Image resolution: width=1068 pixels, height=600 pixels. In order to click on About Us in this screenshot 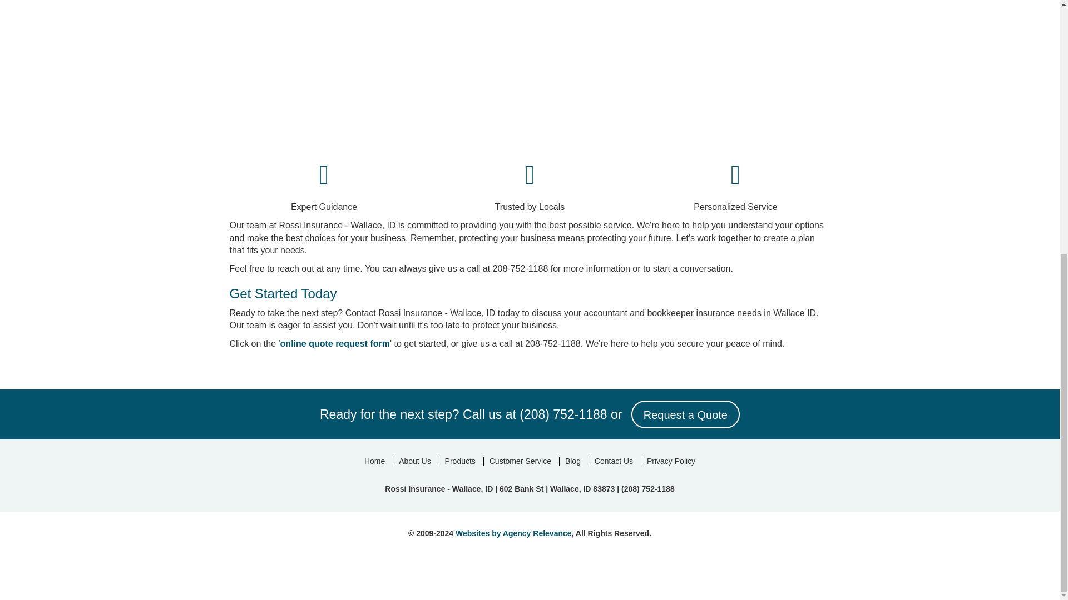, I will do `click(415, 461)`.